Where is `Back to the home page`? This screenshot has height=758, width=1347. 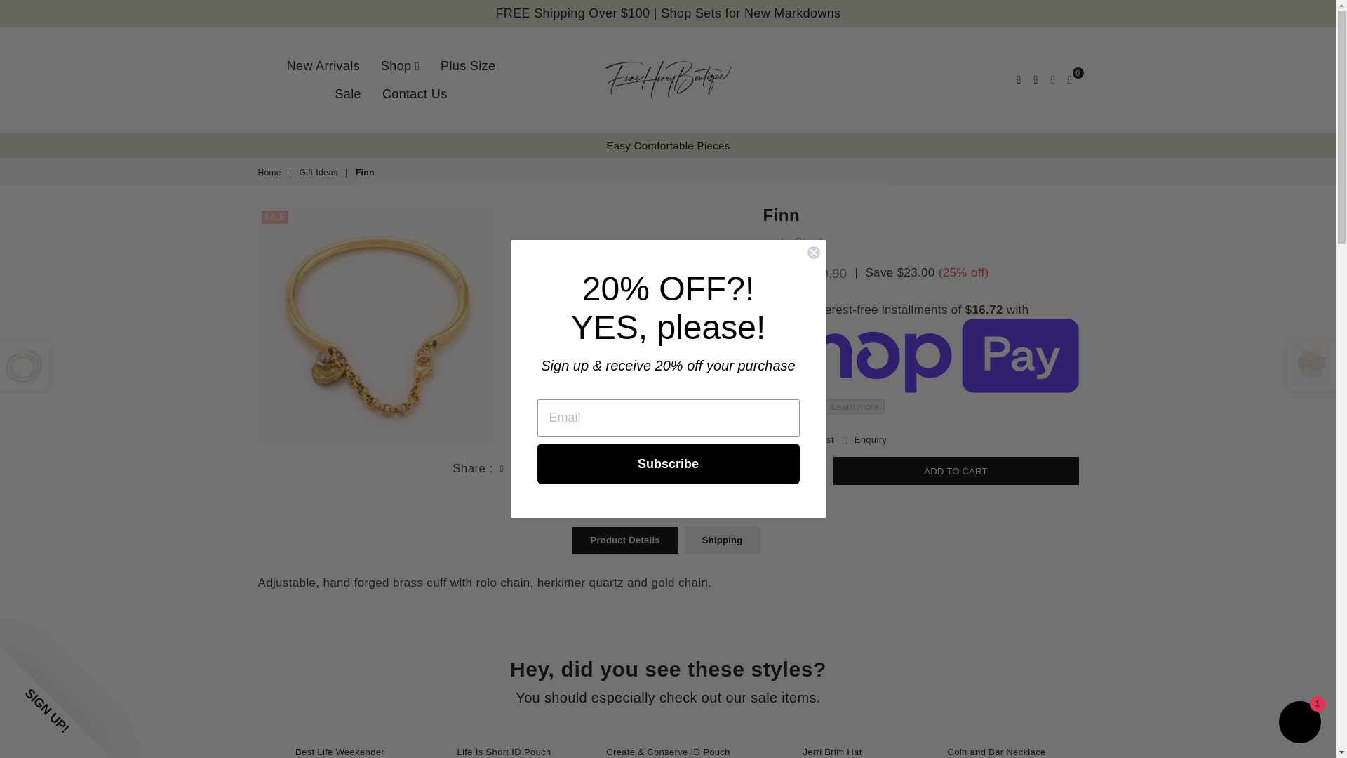 Back to the home page is located at coordinates (271, 173).